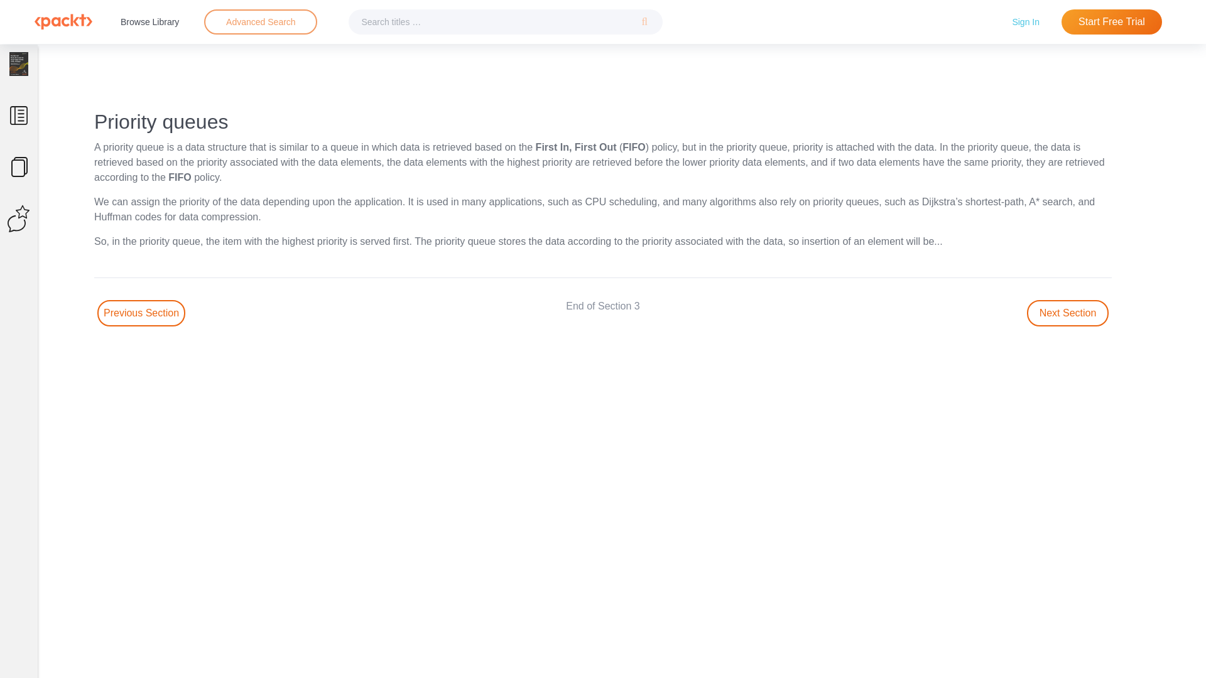 The image size is (1206, 678). Describe the element at coordinates (261, 21) in the screenshot. I see `Advanced Search` at that location.